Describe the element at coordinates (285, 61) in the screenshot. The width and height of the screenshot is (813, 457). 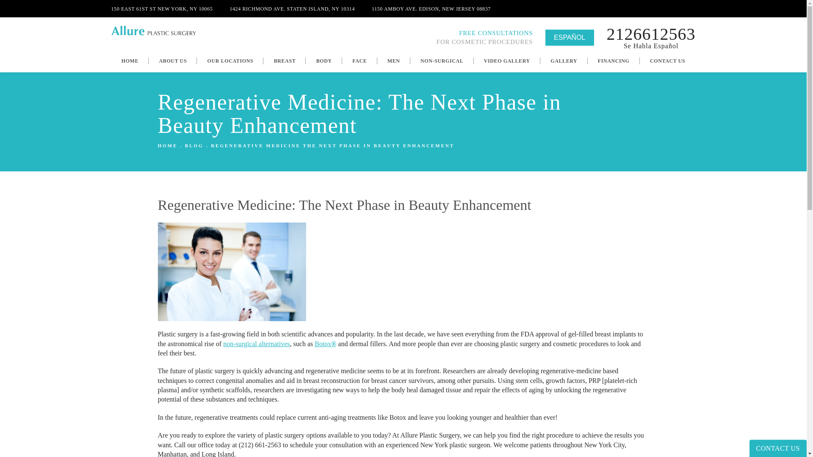
I see `BREAST` at that location.